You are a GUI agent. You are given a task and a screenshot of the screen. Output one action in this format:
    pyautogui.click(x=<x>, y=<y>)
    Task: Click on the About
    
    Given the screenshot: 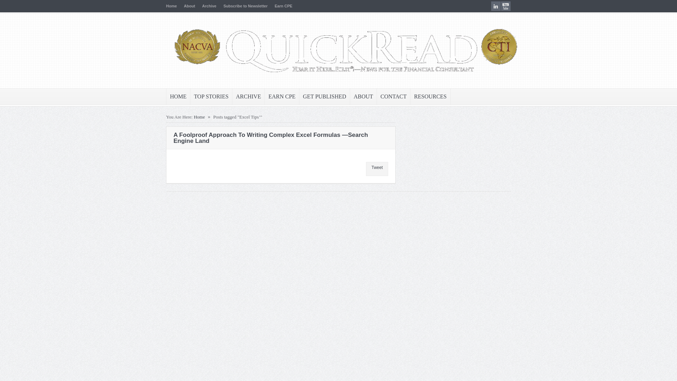 What is the action you would take?
    pyautogui.click(x=190, y=6)
    